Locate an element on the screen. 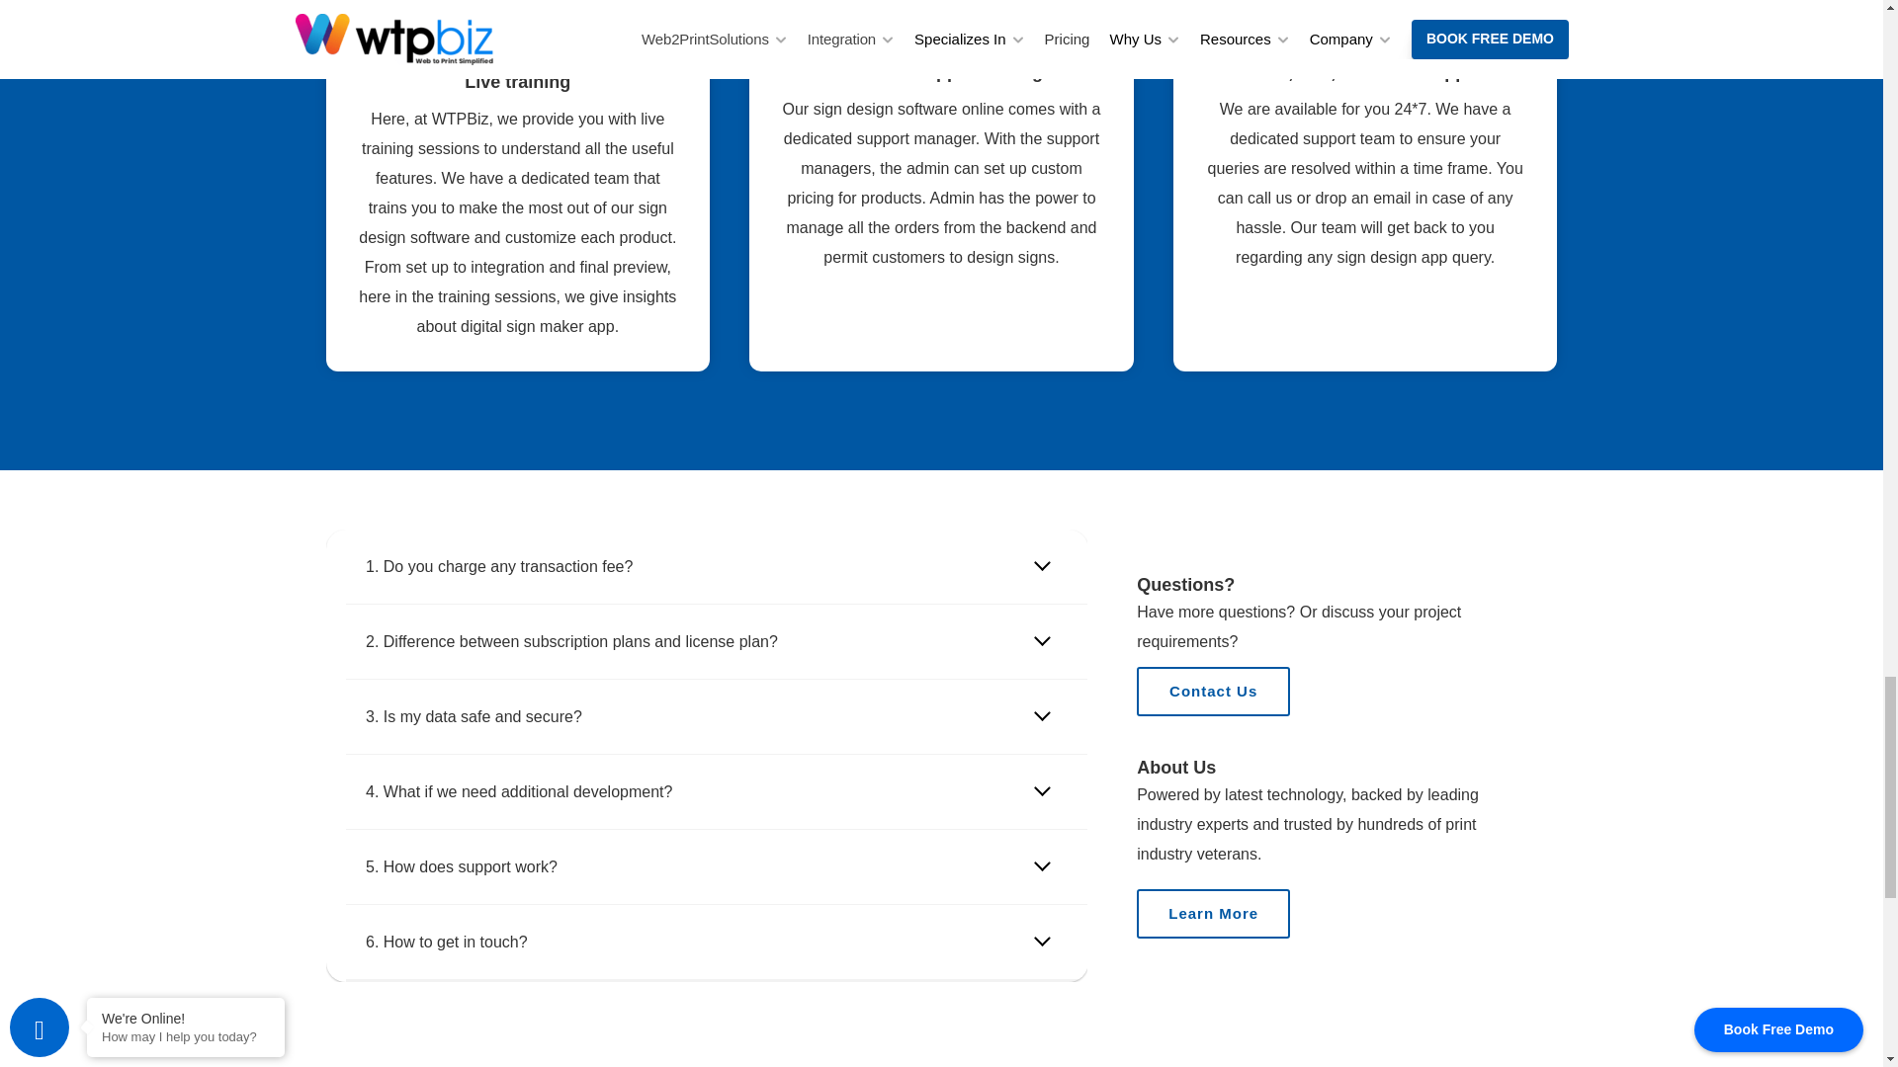 Image resolution: width=1898 pixels, height=1067 pixels. Learn More is located at coordinates (1214, 913).